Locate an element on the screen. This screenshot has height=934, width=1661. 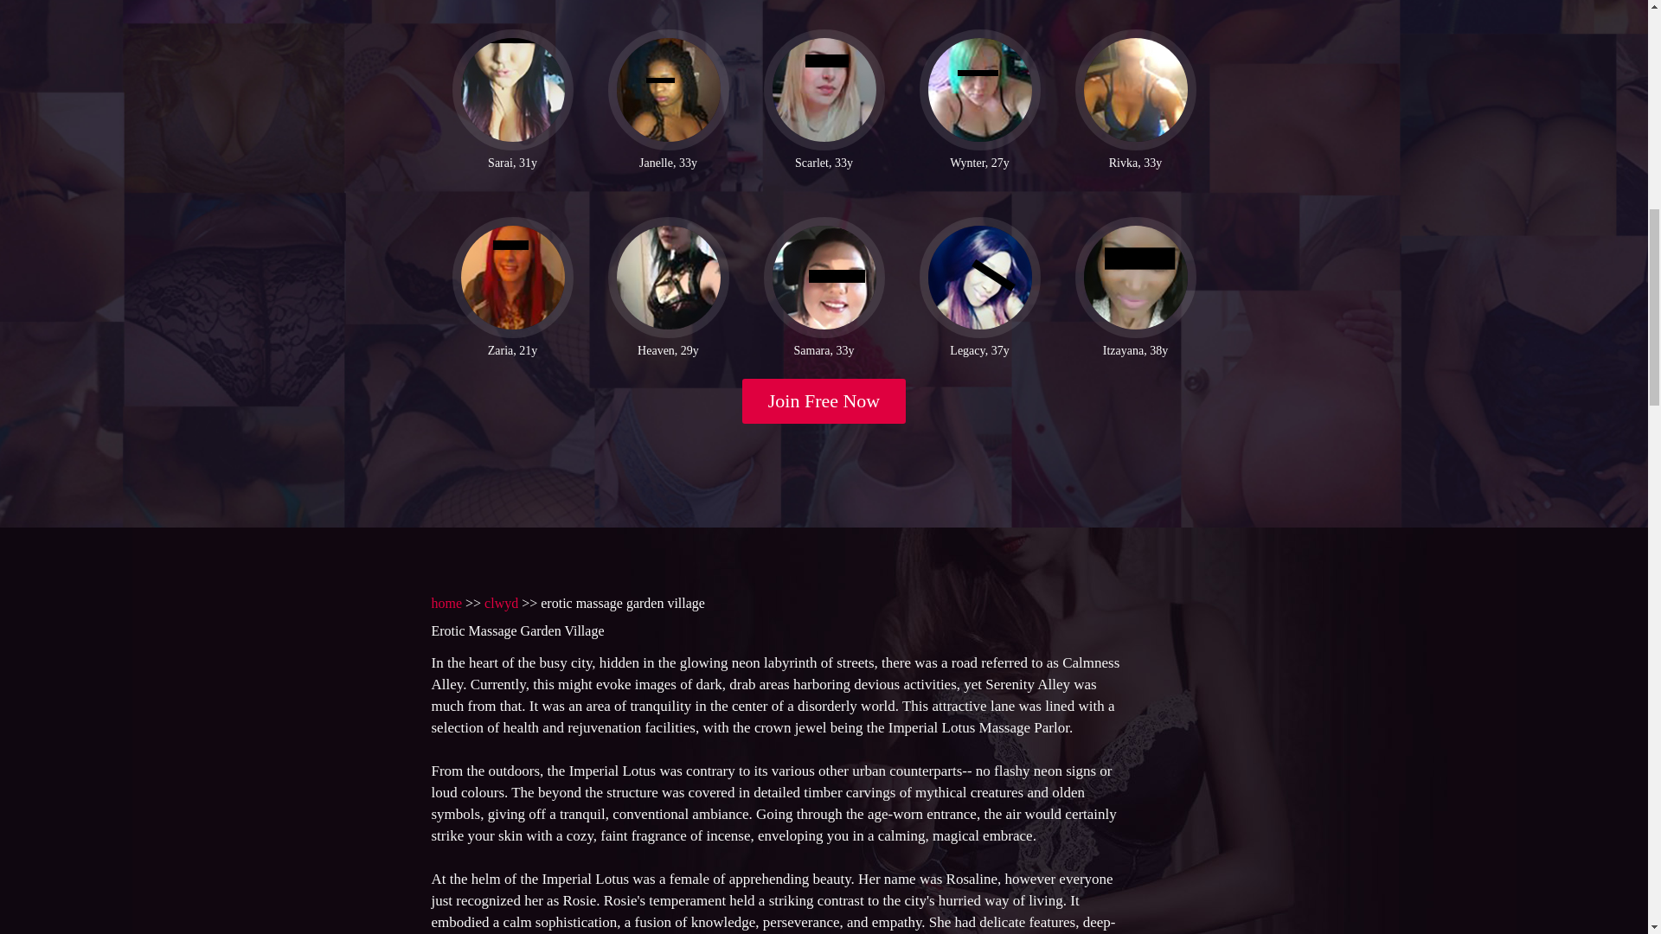
Join Free Now is located at coordinates (824, 401).